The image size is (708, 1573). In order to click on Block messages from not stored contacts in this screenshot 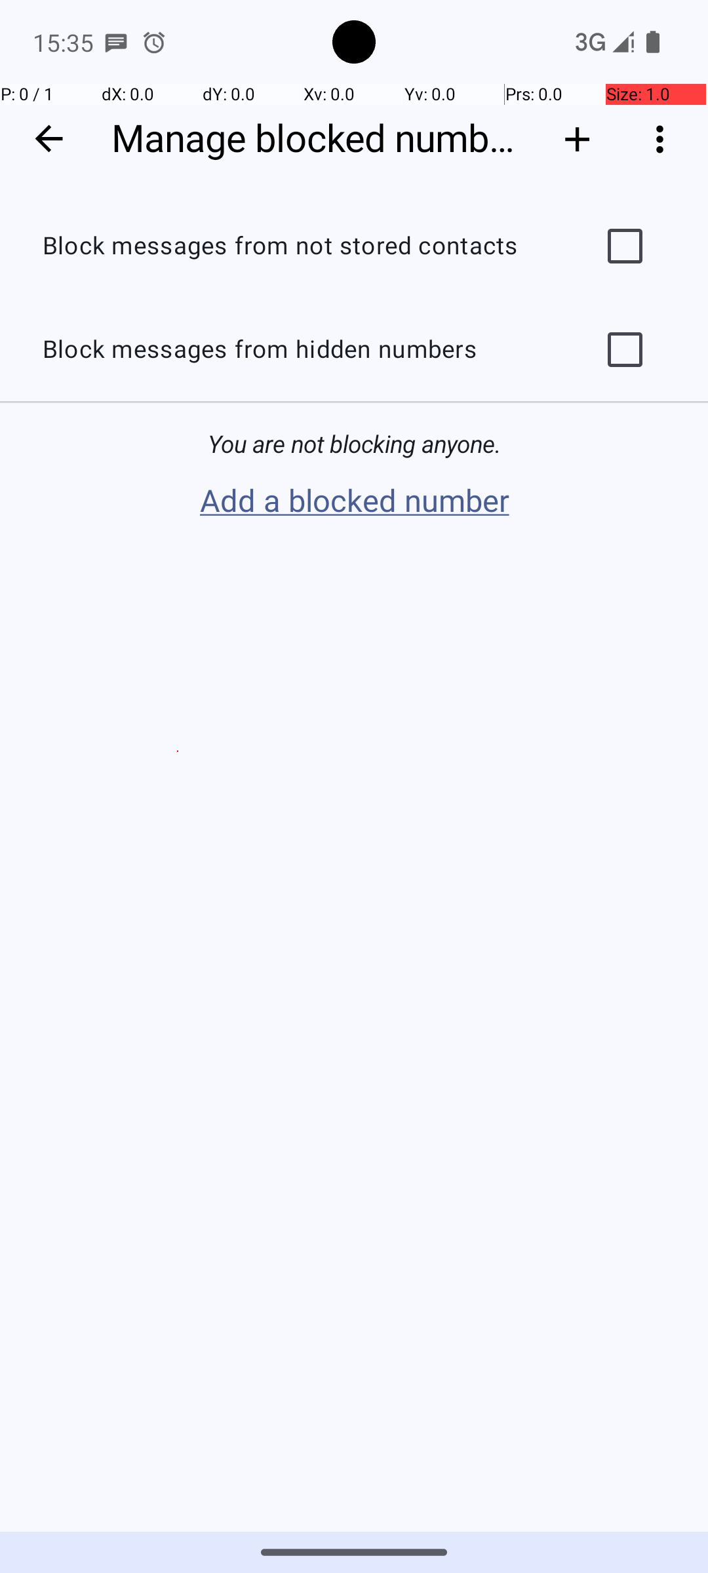, I will do `click(299, 246)`.